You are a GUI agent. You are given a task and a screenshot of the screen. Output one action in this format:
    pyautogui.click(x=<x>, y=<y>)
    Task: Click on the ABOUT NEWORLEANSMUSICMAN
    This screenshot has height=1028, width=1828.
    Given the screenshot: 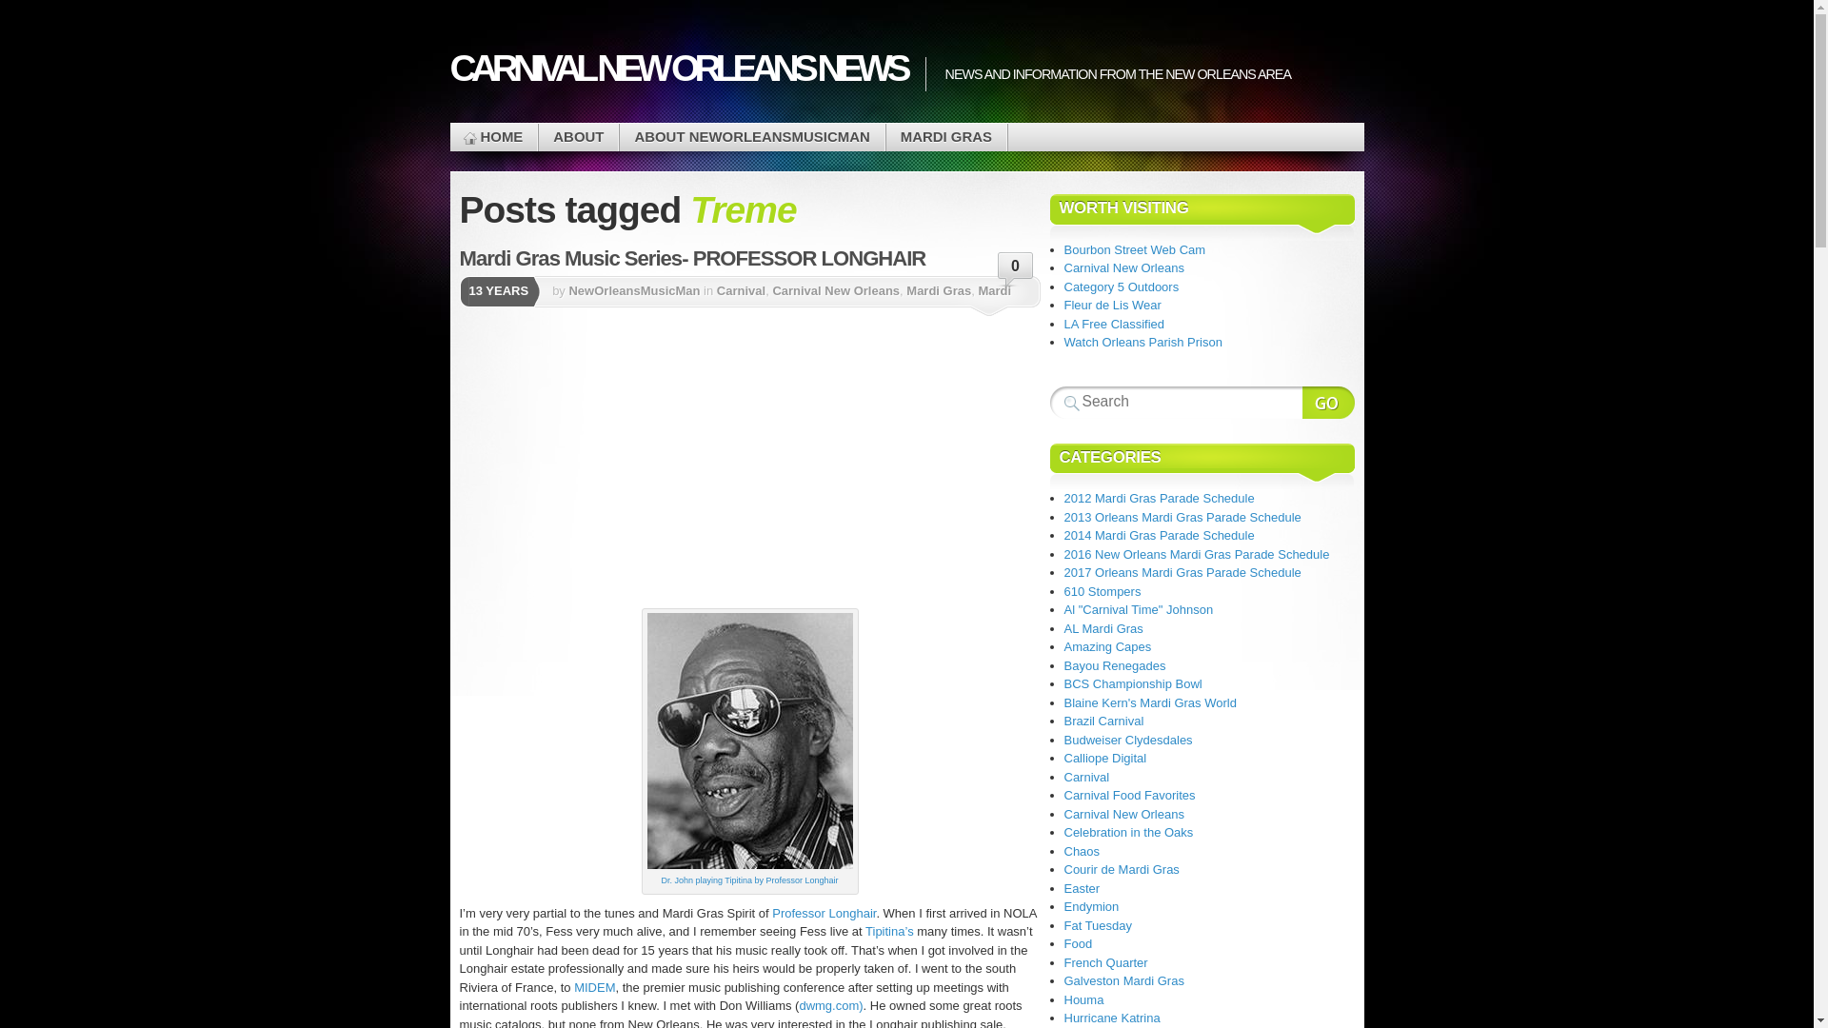 What is the action you would take?
    pyautogui.click(x=750, y=137)
    